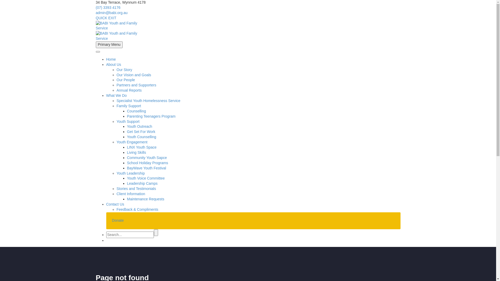  What do you see at coordinates (147, 168) in the screenshot?
I see `BayWave Youth Festival` at bounding box center [147, 168].